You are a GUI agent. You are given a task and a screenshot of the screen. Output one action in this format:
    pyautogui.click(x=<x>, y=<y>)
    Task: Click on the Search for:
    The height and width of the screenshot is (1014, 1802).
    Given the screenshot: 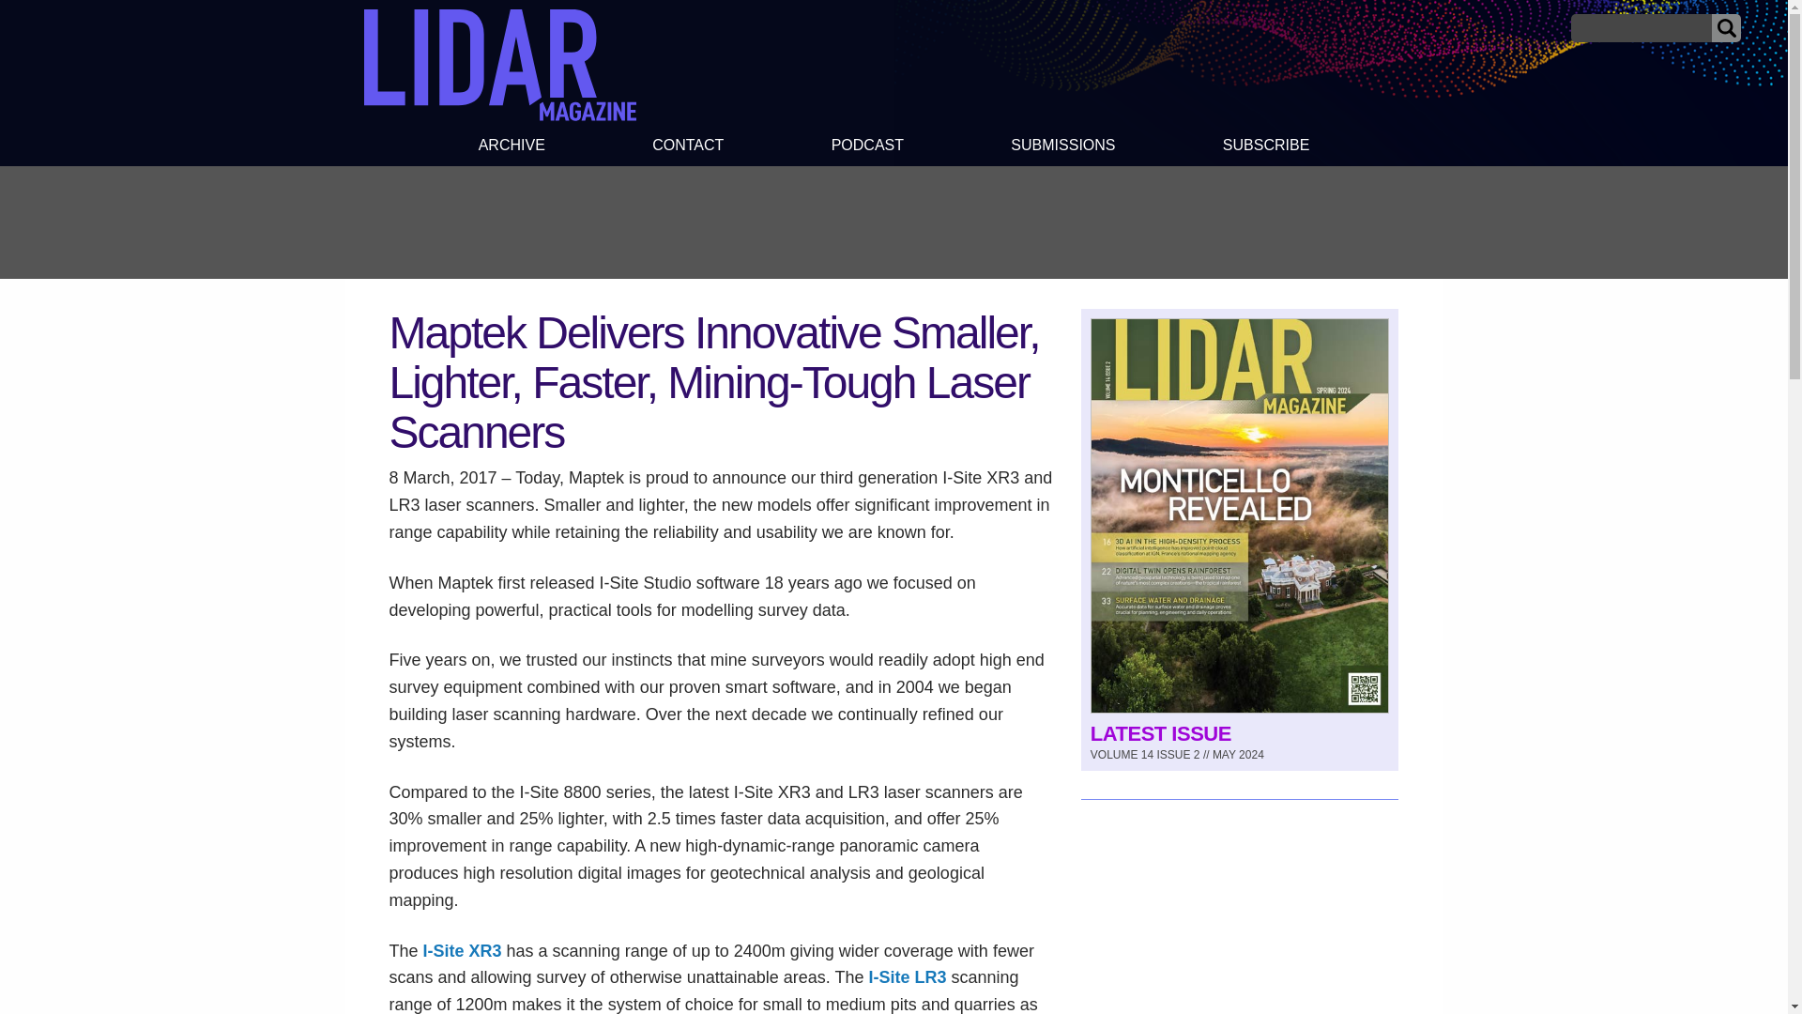 What is the action you would take?
    pyautogui.click(x=1642, y=28)
    